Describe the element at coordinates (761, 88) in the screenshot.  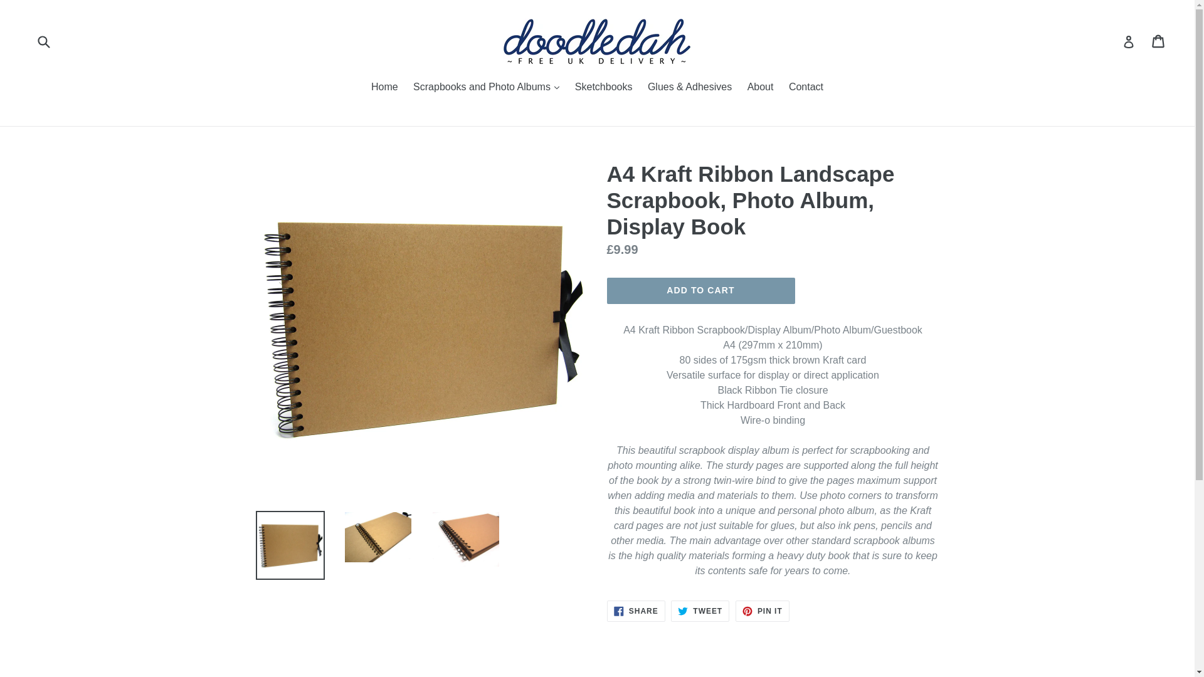
I see `Tweet on Twitter` at that location.